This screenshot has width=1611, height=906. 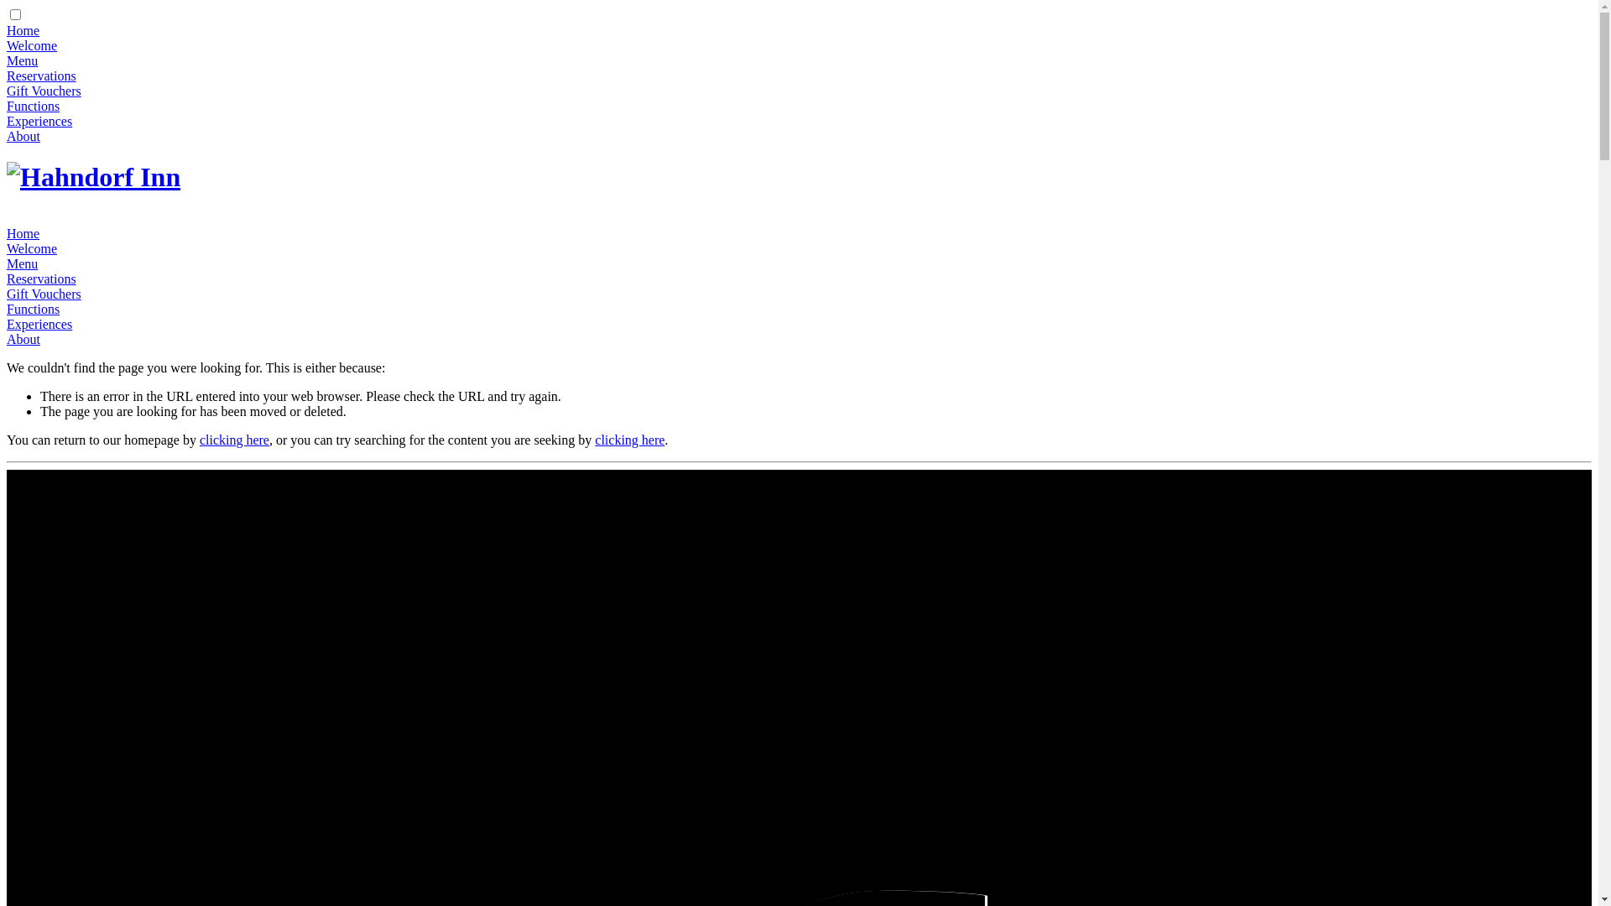 I want to click on Reservations, so click(x=42, y=279).